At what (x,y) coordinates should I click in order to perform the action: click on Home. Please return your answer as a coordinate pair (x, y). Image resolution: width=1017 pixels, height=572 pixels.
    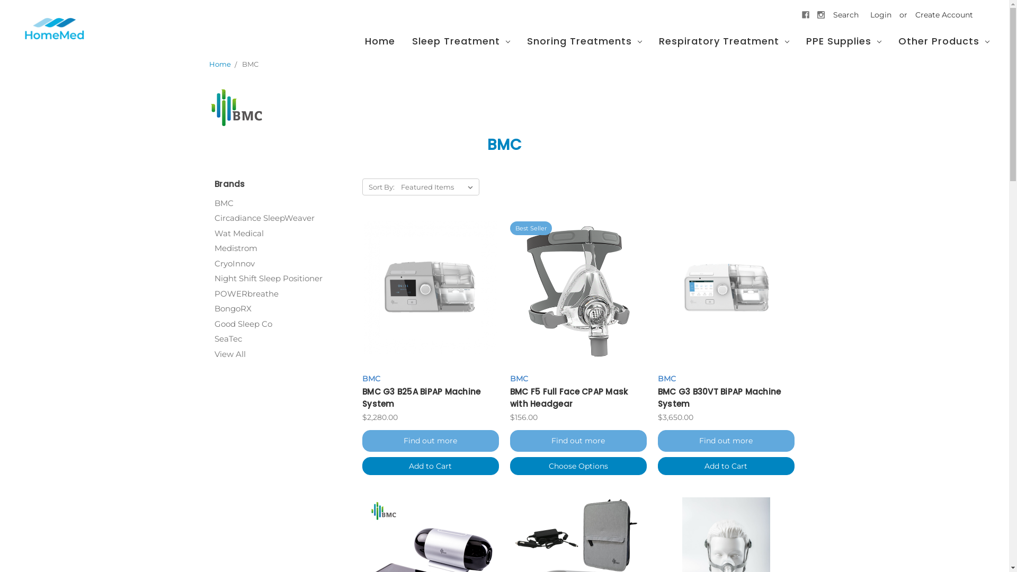
    Looking at the image, I should click on (219, 64).